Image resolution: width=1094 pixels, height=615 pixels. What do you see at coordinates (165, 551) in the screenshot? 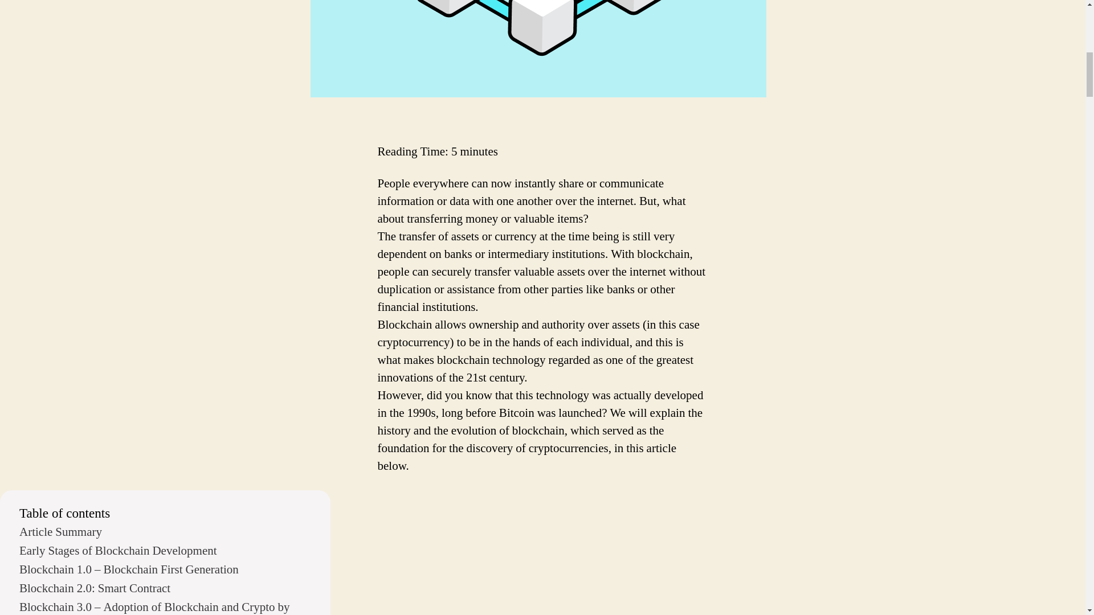
I see `Early Stages of Blockchain Development` at bounding box center [165, 551].